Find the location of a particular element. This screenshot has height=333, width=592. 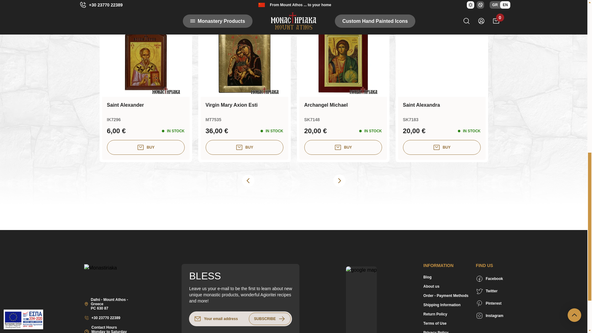

Saint Alexander is located at coordinates (145, 105).